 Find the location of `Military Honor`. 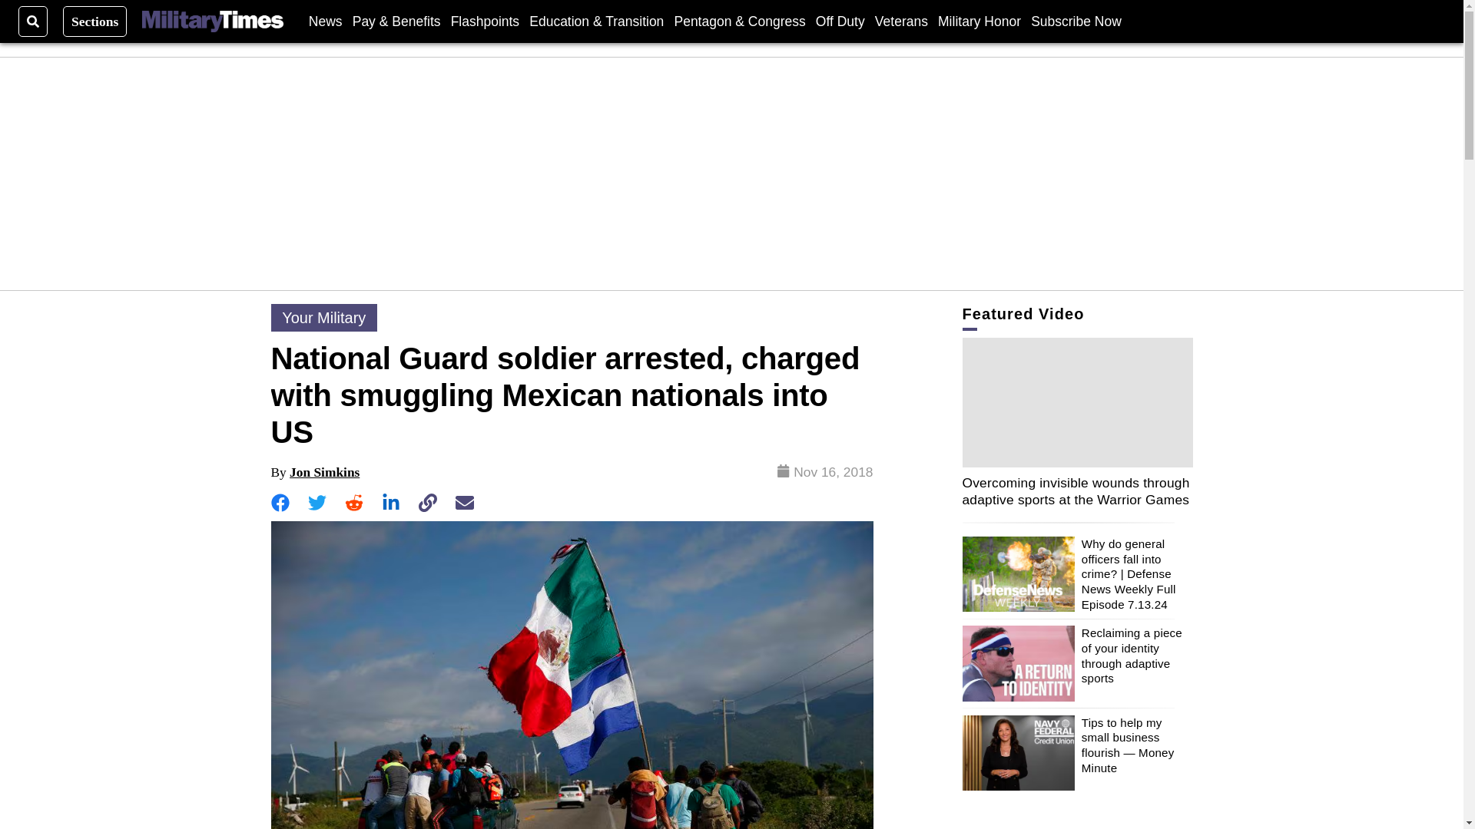

Military Honor is located at coordinates (979, 21).